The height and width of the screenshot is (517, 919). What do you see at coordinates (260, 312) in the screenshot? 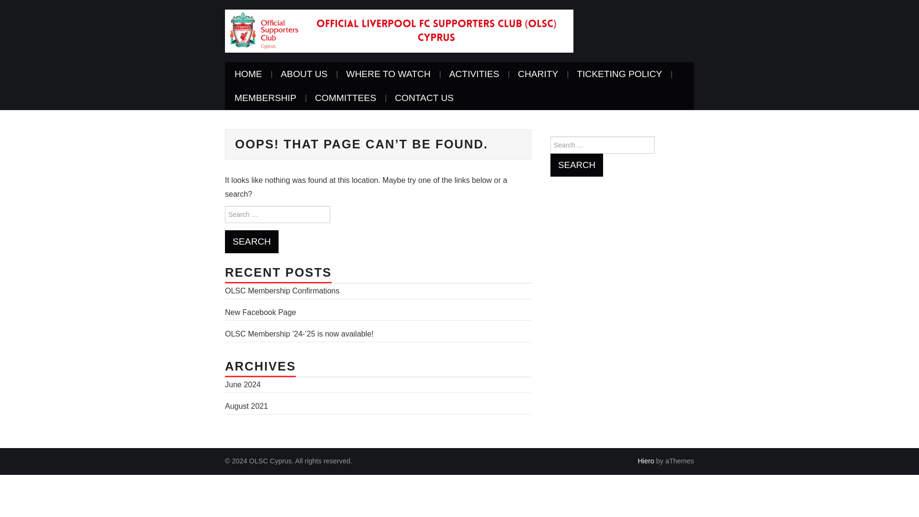
I see `New Facebook Page` at bounding box center [260, 312].